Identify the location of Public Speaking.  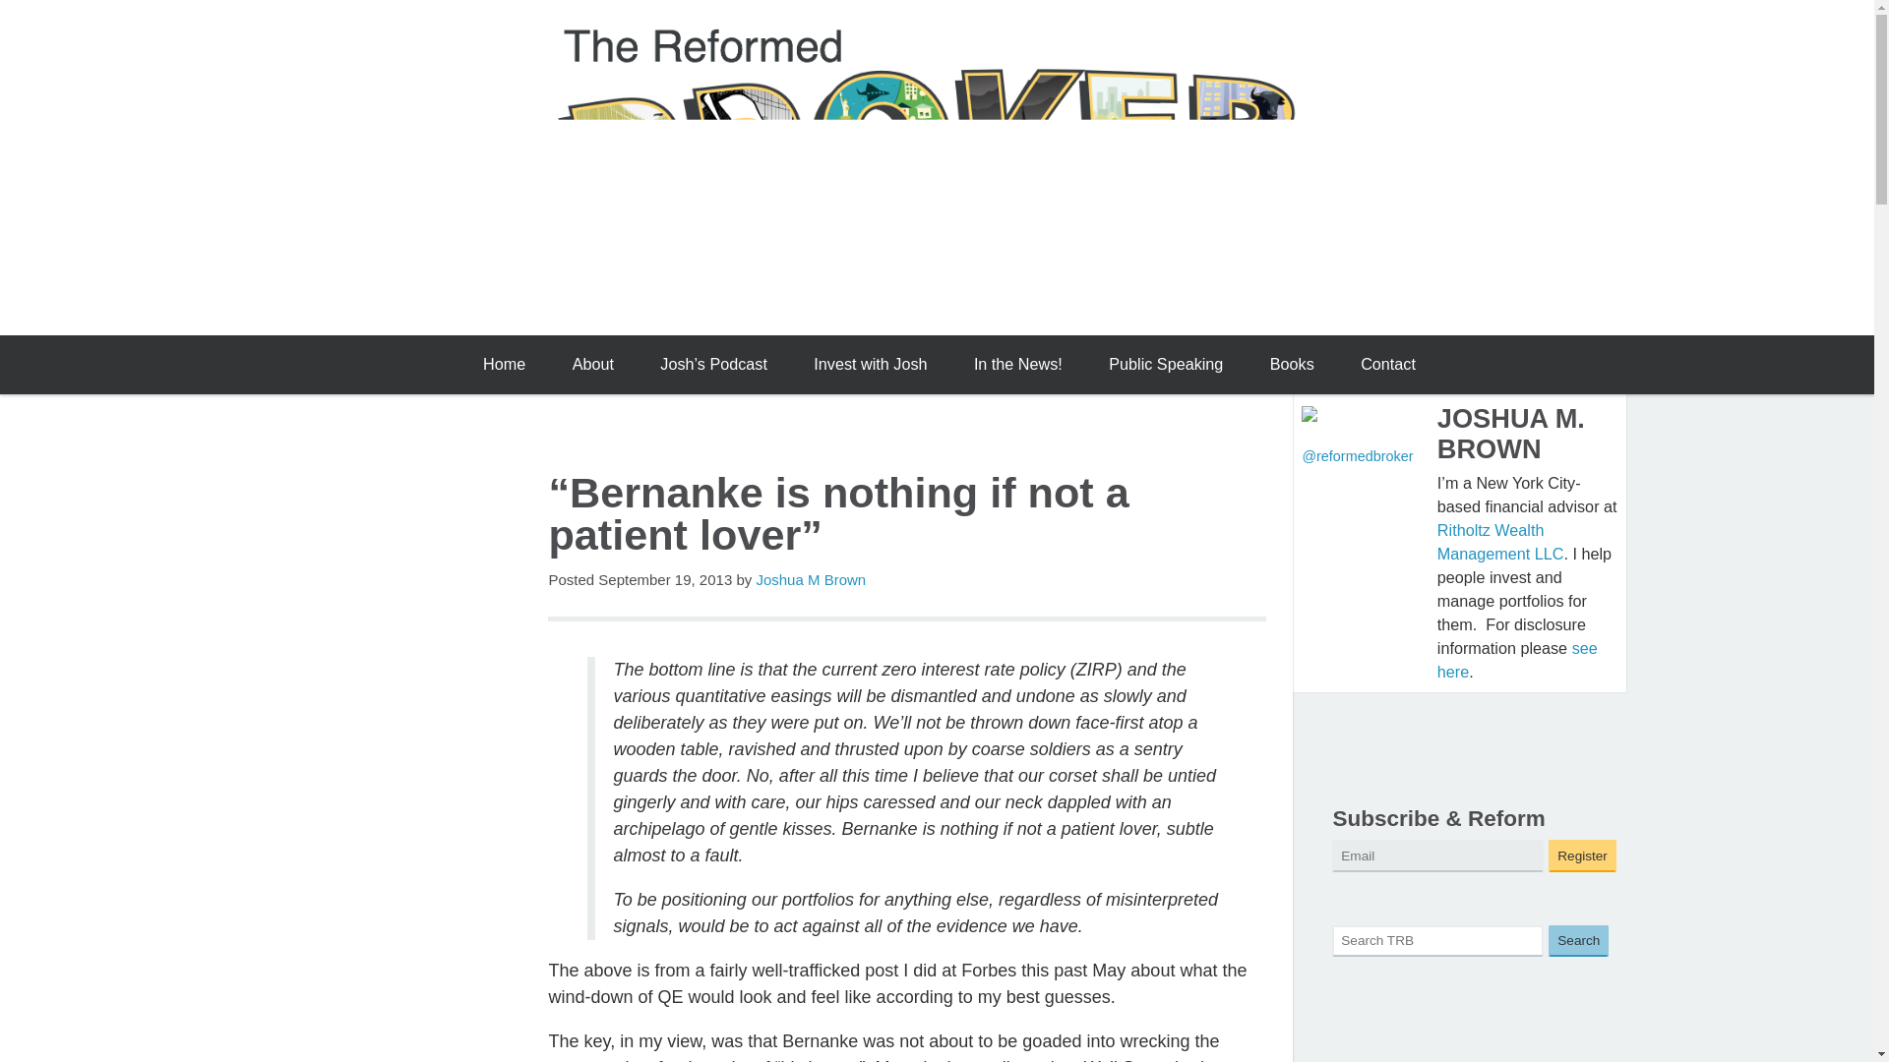
(1166, 364).